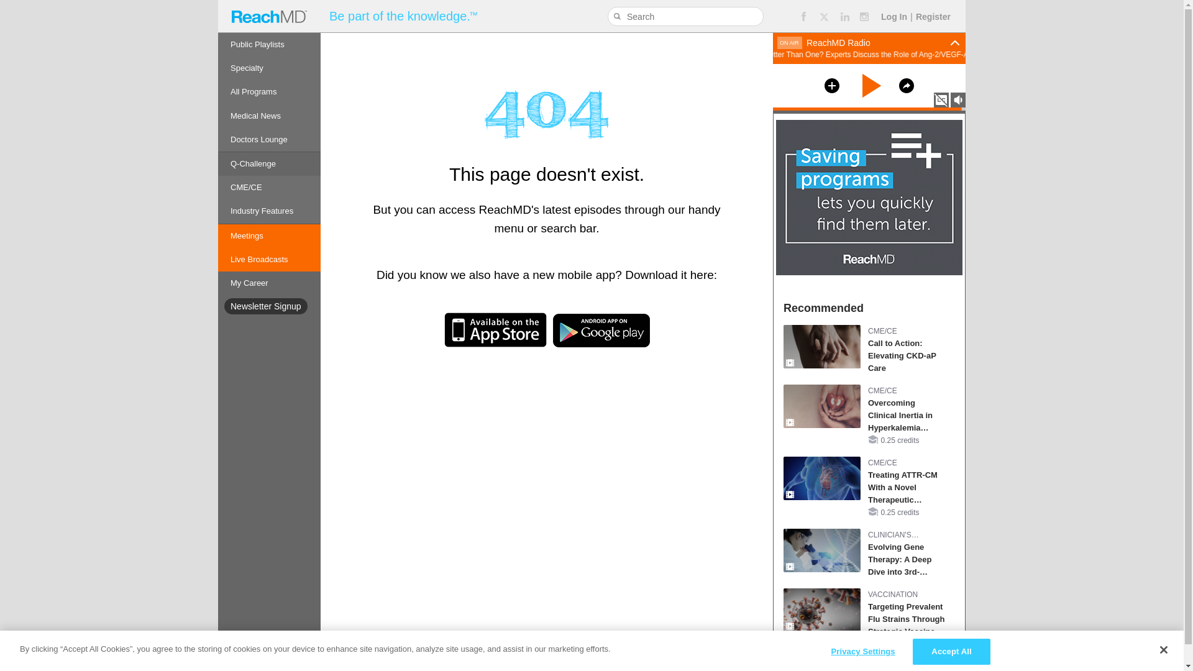  I want to click on Specialty, so click(270, 68).